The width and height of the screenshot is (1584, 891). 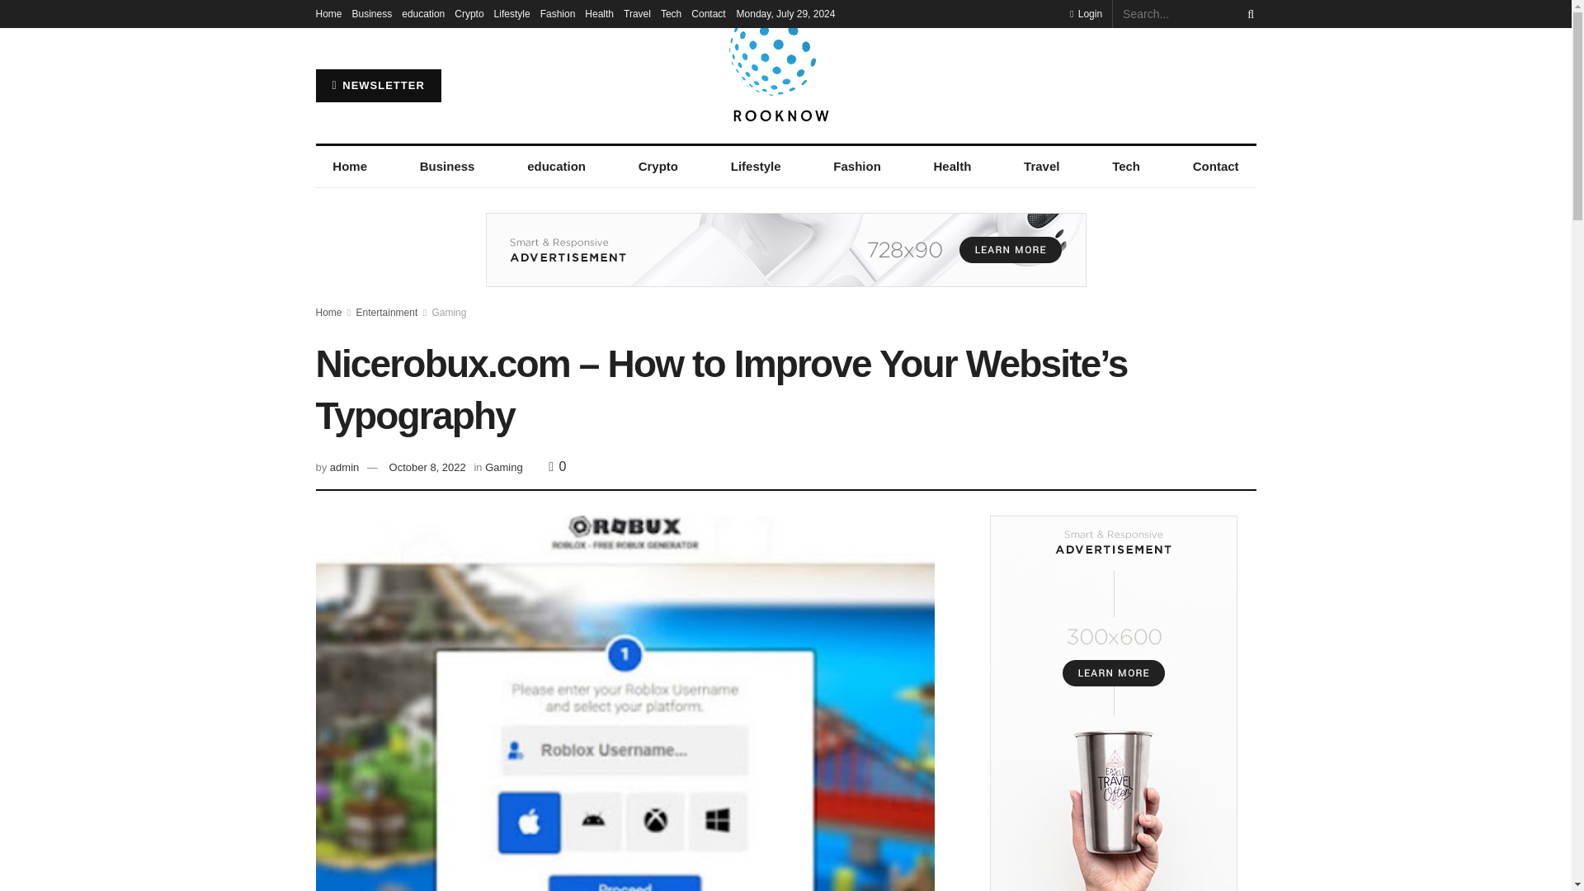 What do you see at coordinates (372, 13) in the screenshot?
I see `Business` at bounding box center [372, 13].